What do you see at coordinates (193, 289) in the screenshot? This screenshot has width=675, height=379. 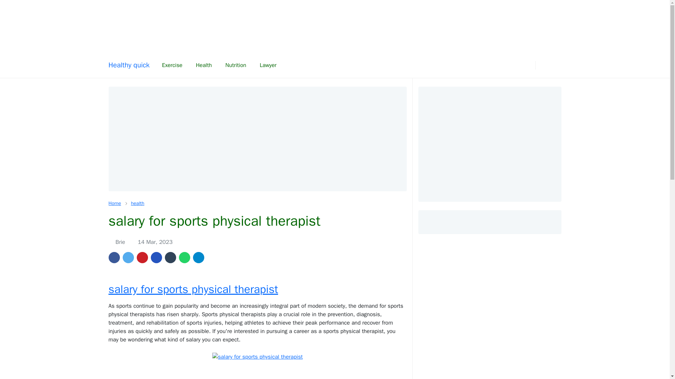 I see `salary for sports physical therapist` at bounding box center [193, 289].